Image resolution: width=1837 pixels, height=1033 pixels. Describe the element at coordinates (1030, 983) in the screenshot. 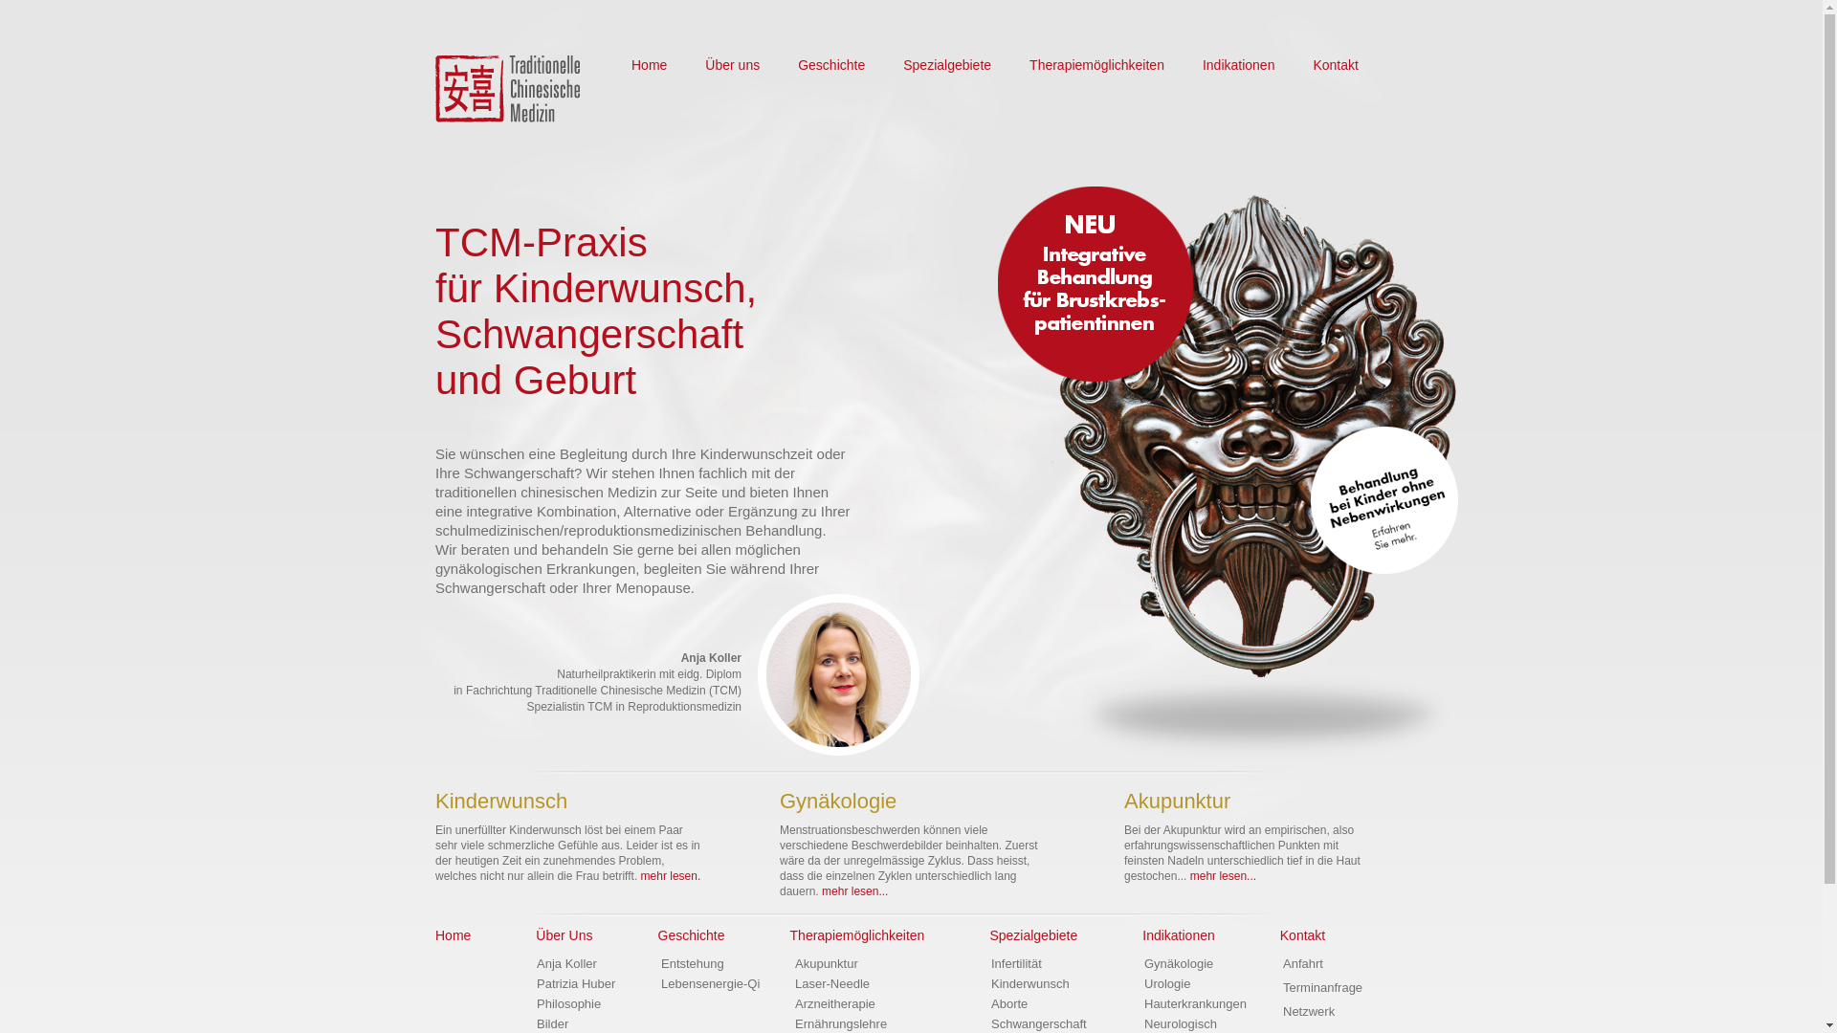

I see `Kinderwunsch` at that location.